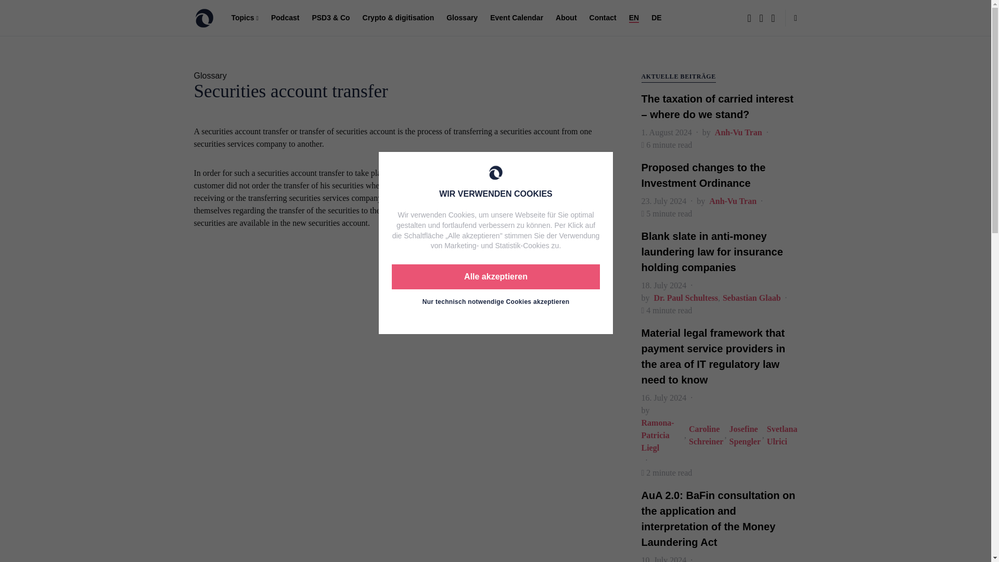  I want to click on View all posts by Dr. Paul Schultess, so click(685, 298).